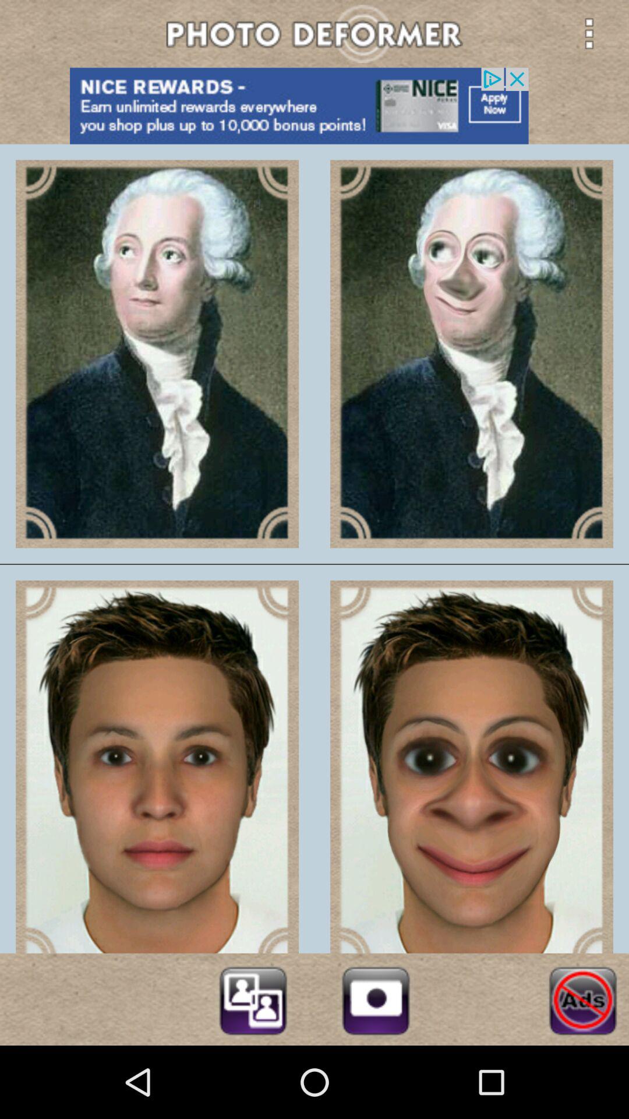 This screenshot has height=1119, width=629. I want to click on block advertisements, so click(582, 999).